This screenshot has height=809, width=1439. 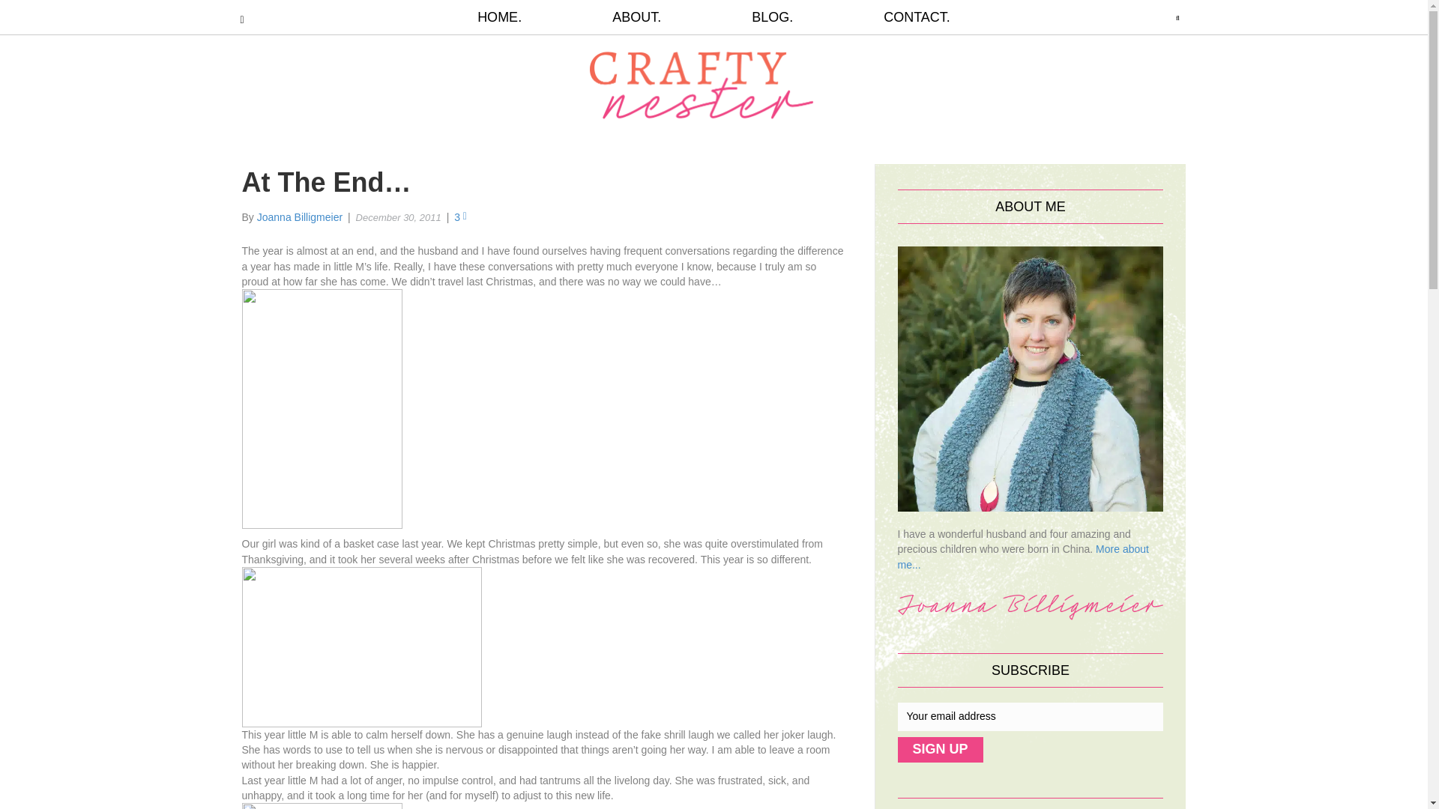 I want to click on CONTACT., so click(x=894, y=17).